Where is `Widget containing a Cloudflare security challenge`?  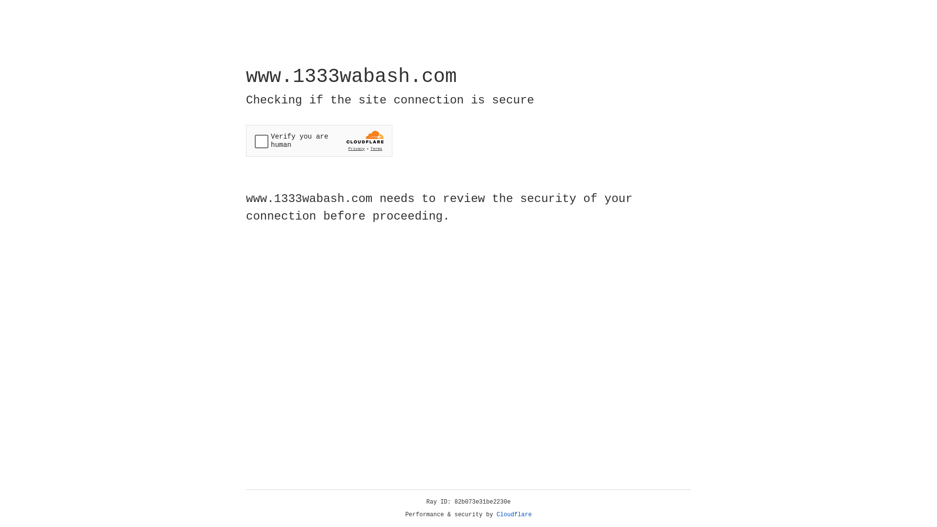 Widget containing a Cloudflare security challenge is located at coordinates (319, 141).